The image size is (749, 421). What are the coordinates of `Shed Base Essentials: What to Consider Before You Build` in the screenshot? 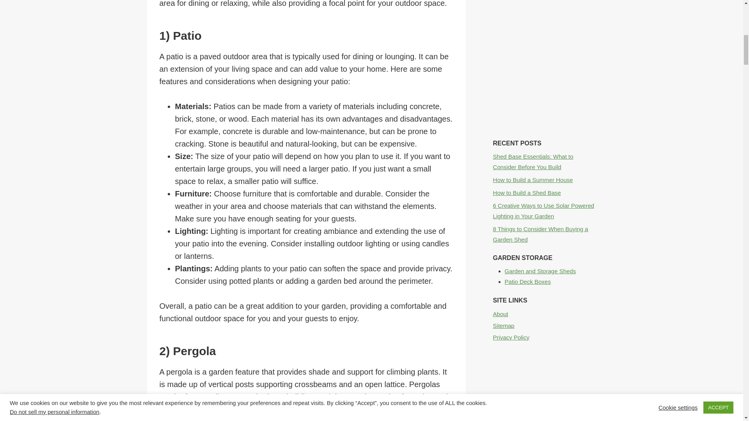 It's located at (533, 161).